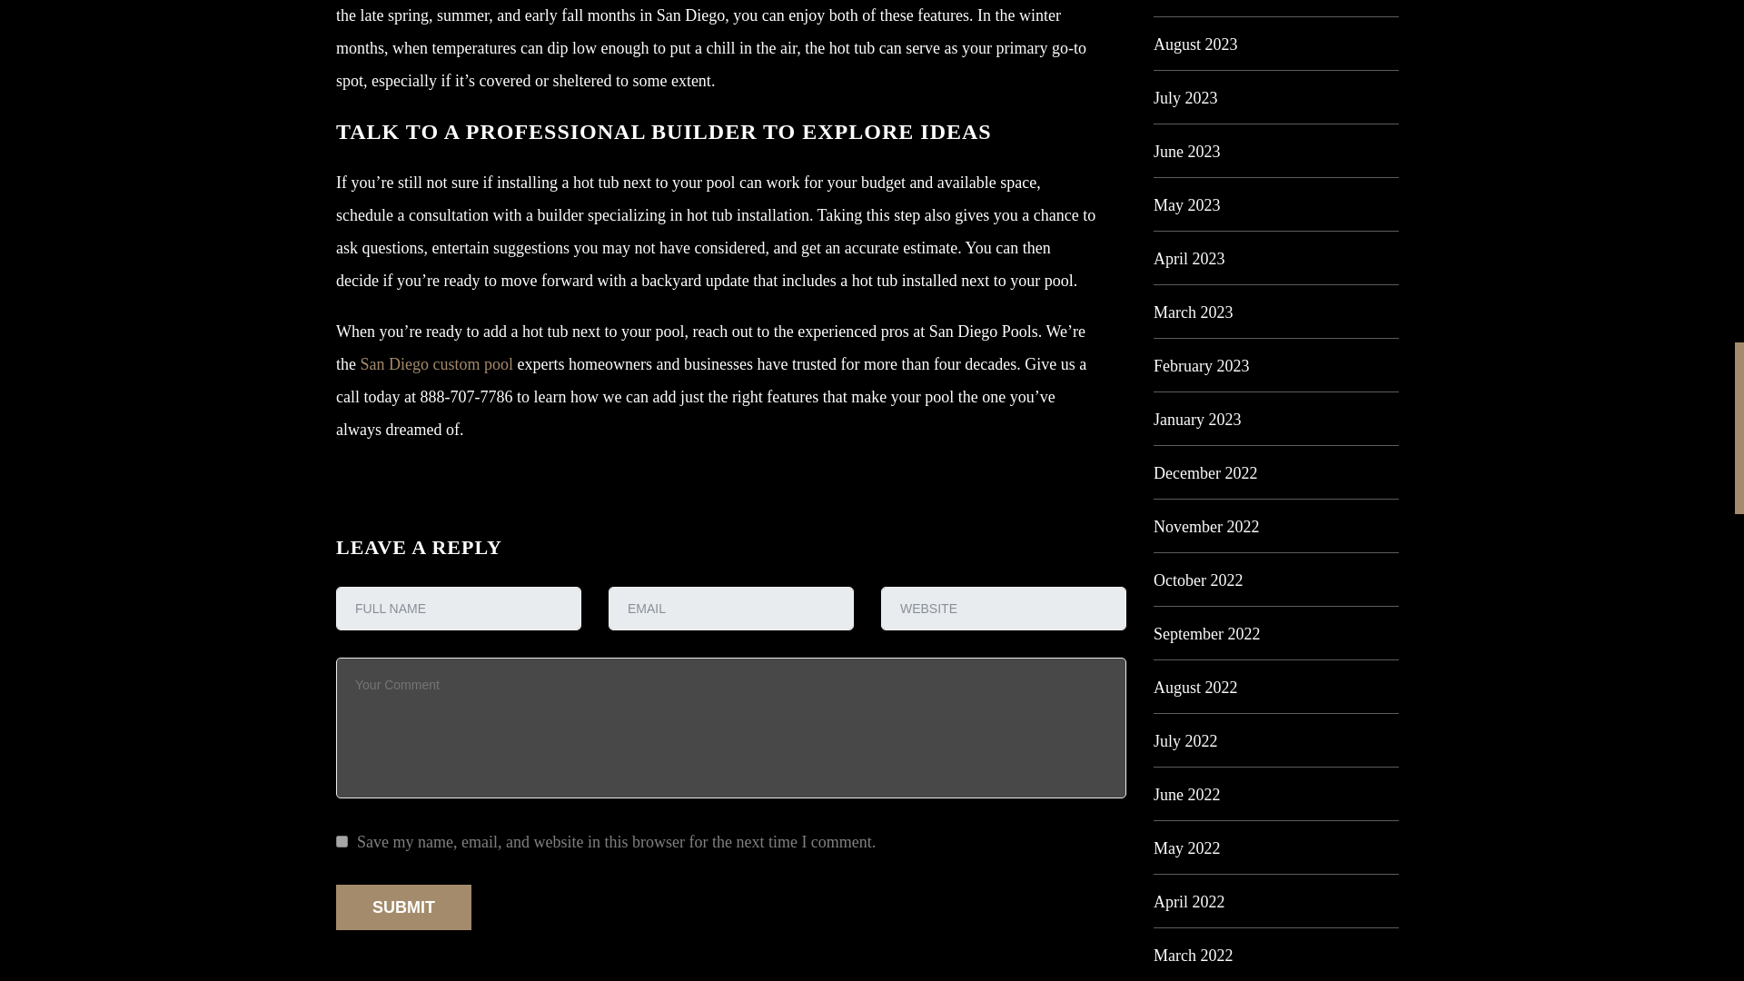  What do you see at coordinates (342, 841) in the screenshot?
I see `yes` at bounding box center [342, 841].